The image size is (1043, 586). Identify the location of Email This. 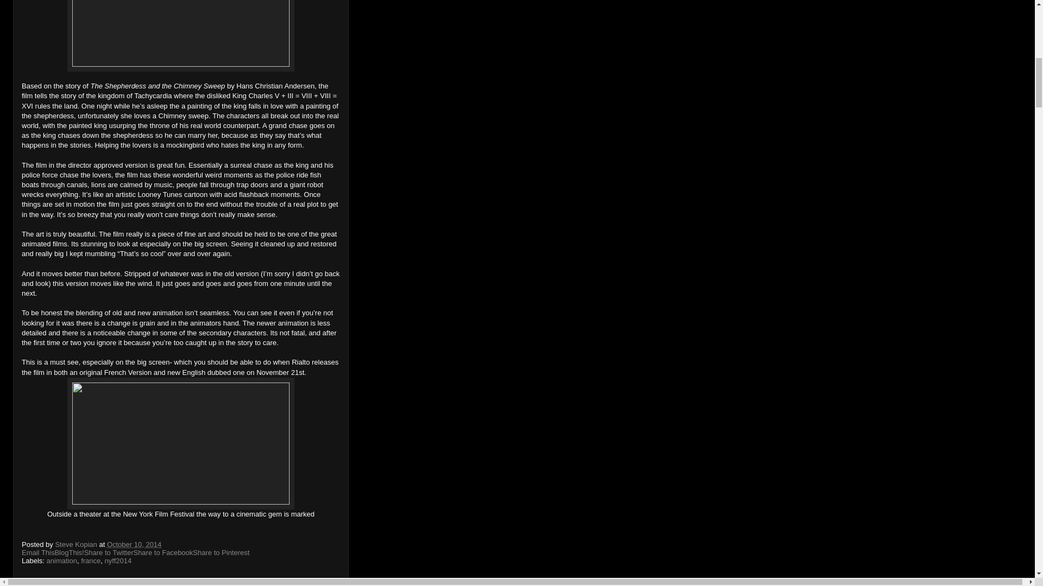
(38, 552).